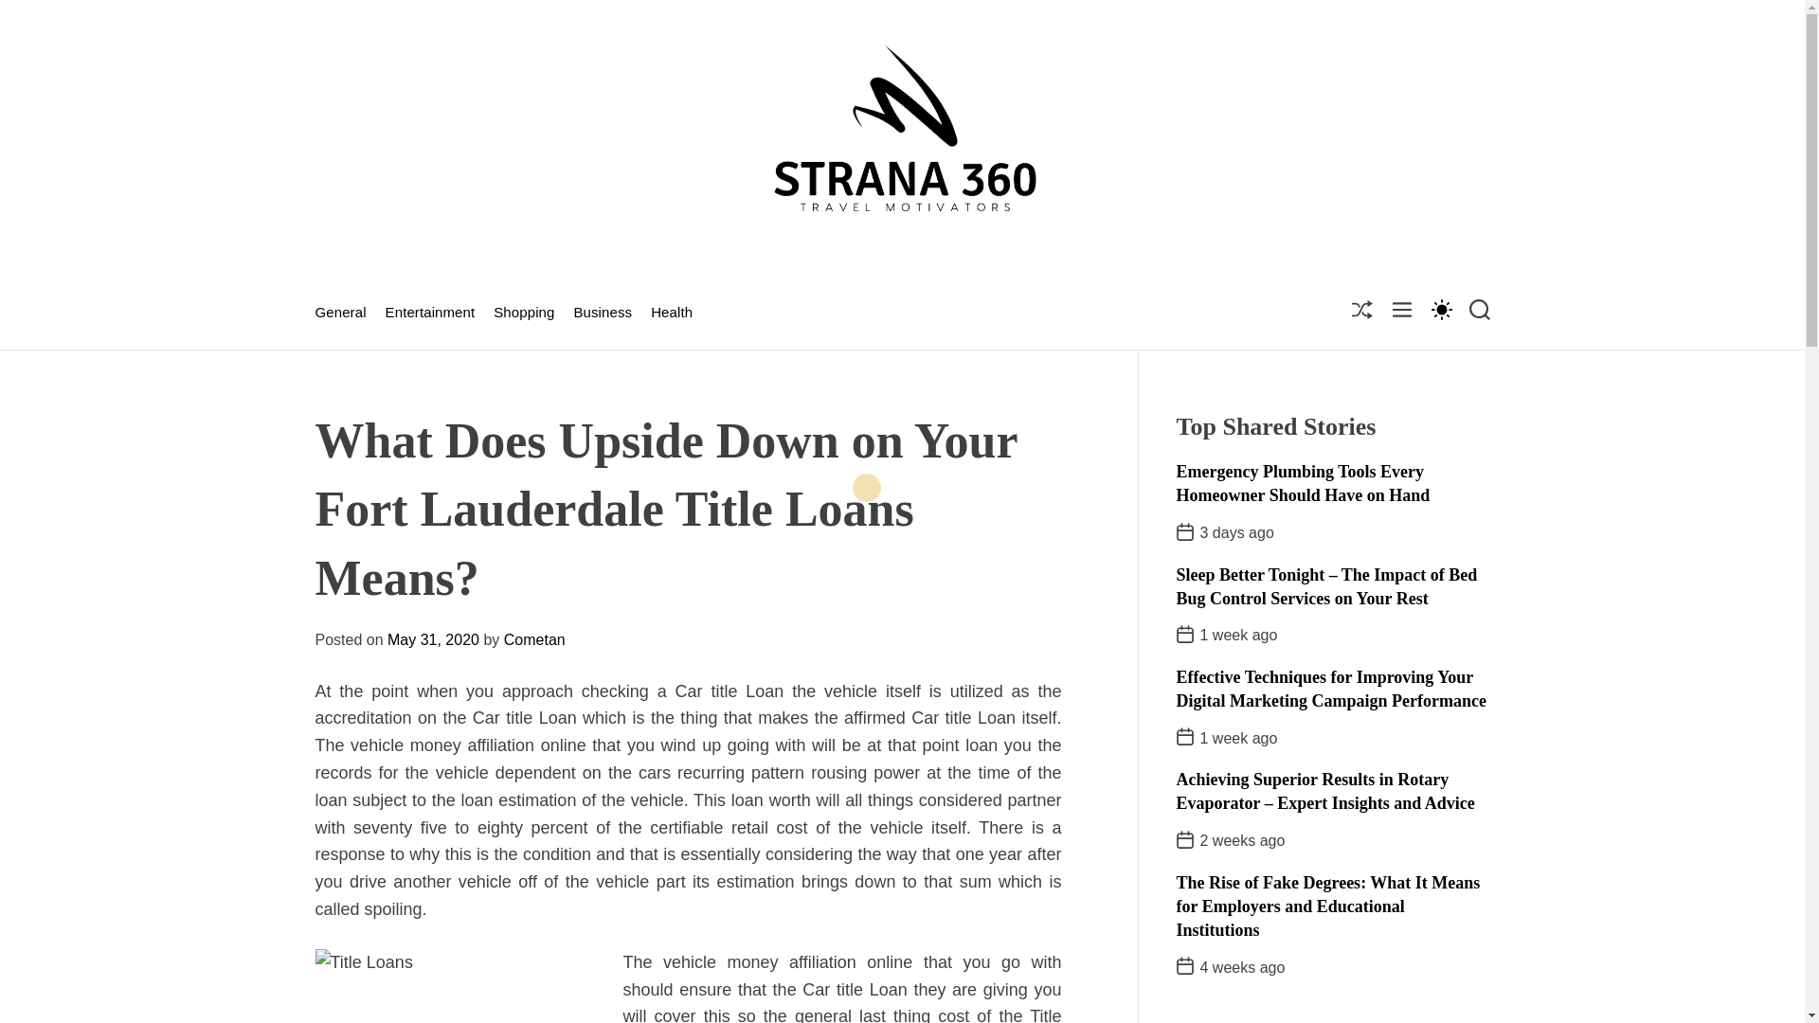 Image resolution: width=1819 pixels, height=1023 pixels. Describe the element at coordinates (433, 639) in the screenshot. I see `May 31, 2020` at that location.